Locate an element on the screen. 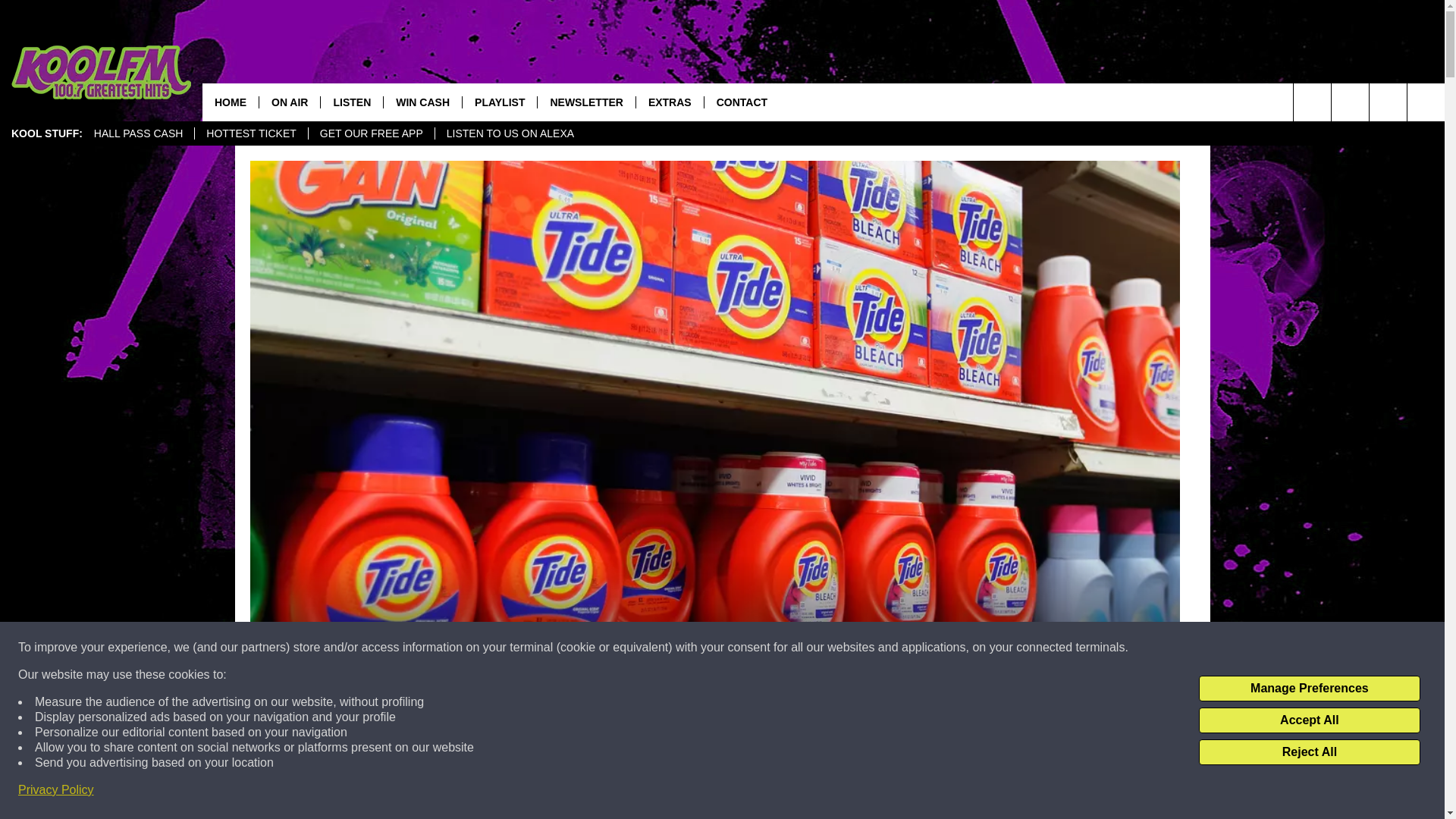 The width and height of the screenshot is (1456, 819). GET OUR FREE APP is located at coordinates (370, 133).